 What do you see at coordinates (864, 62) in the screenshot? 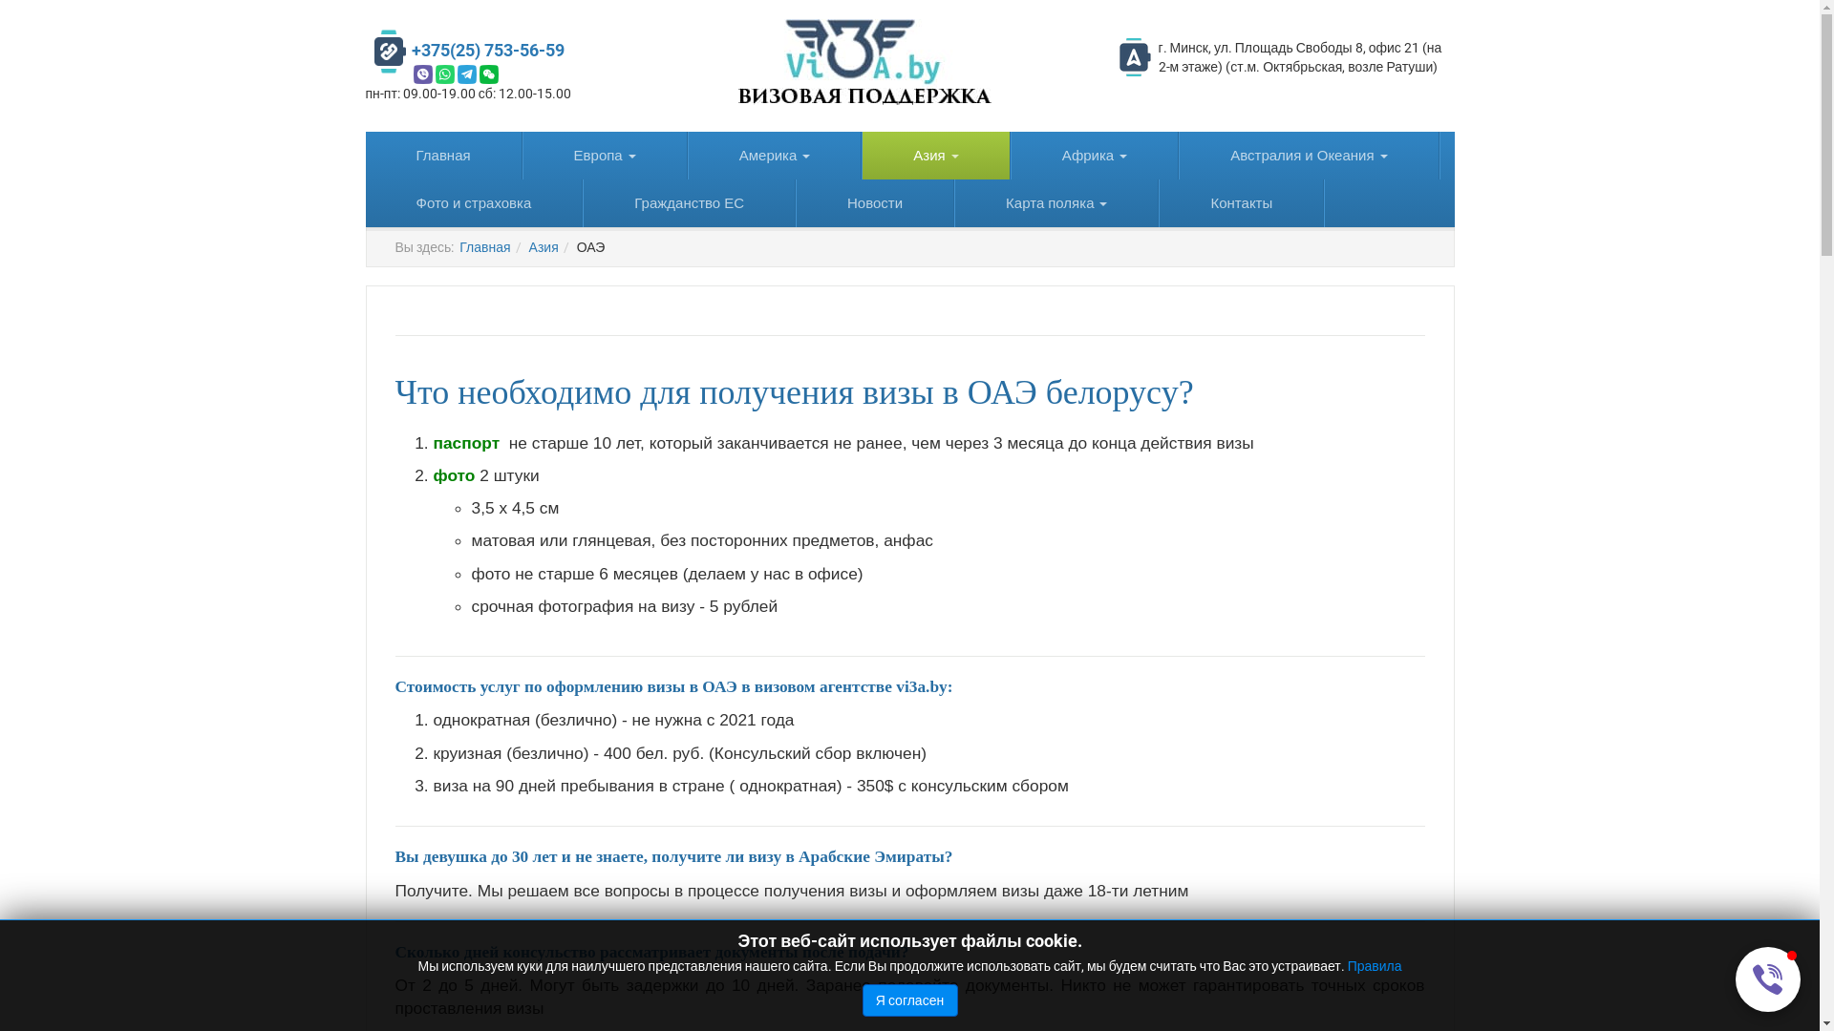
I see `Logo` at bounding box center [864, 62].